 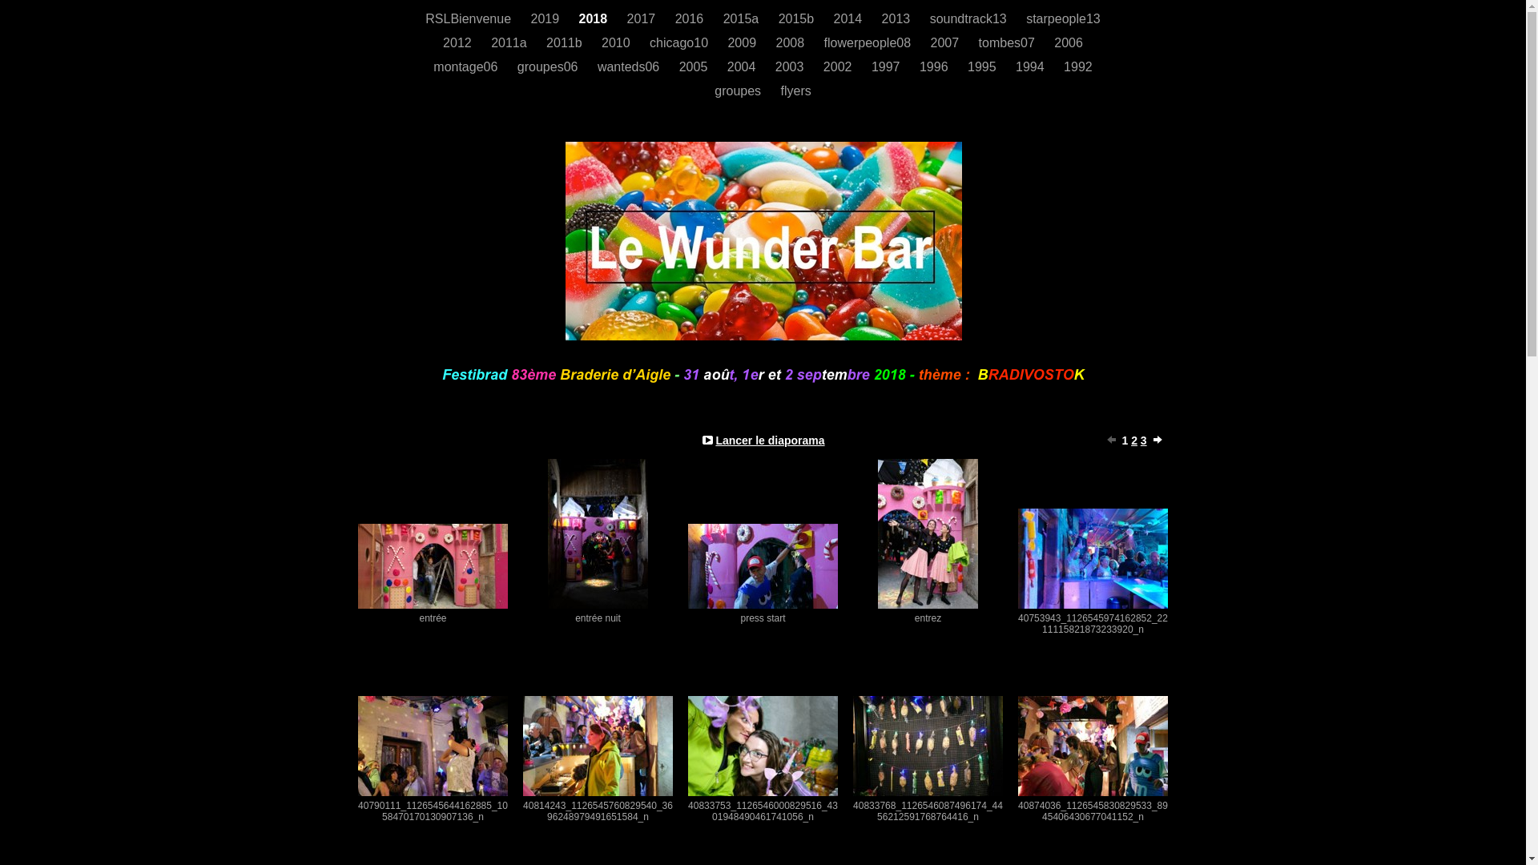 I want to click on starpeople13, so click(x=1064, y=19).